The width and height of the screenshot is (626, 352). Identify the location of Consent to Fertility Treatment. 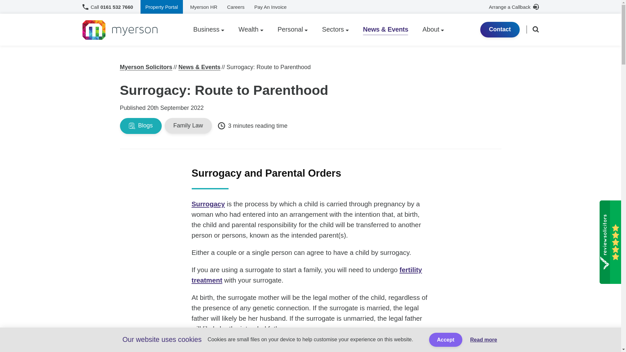
(306, 275).